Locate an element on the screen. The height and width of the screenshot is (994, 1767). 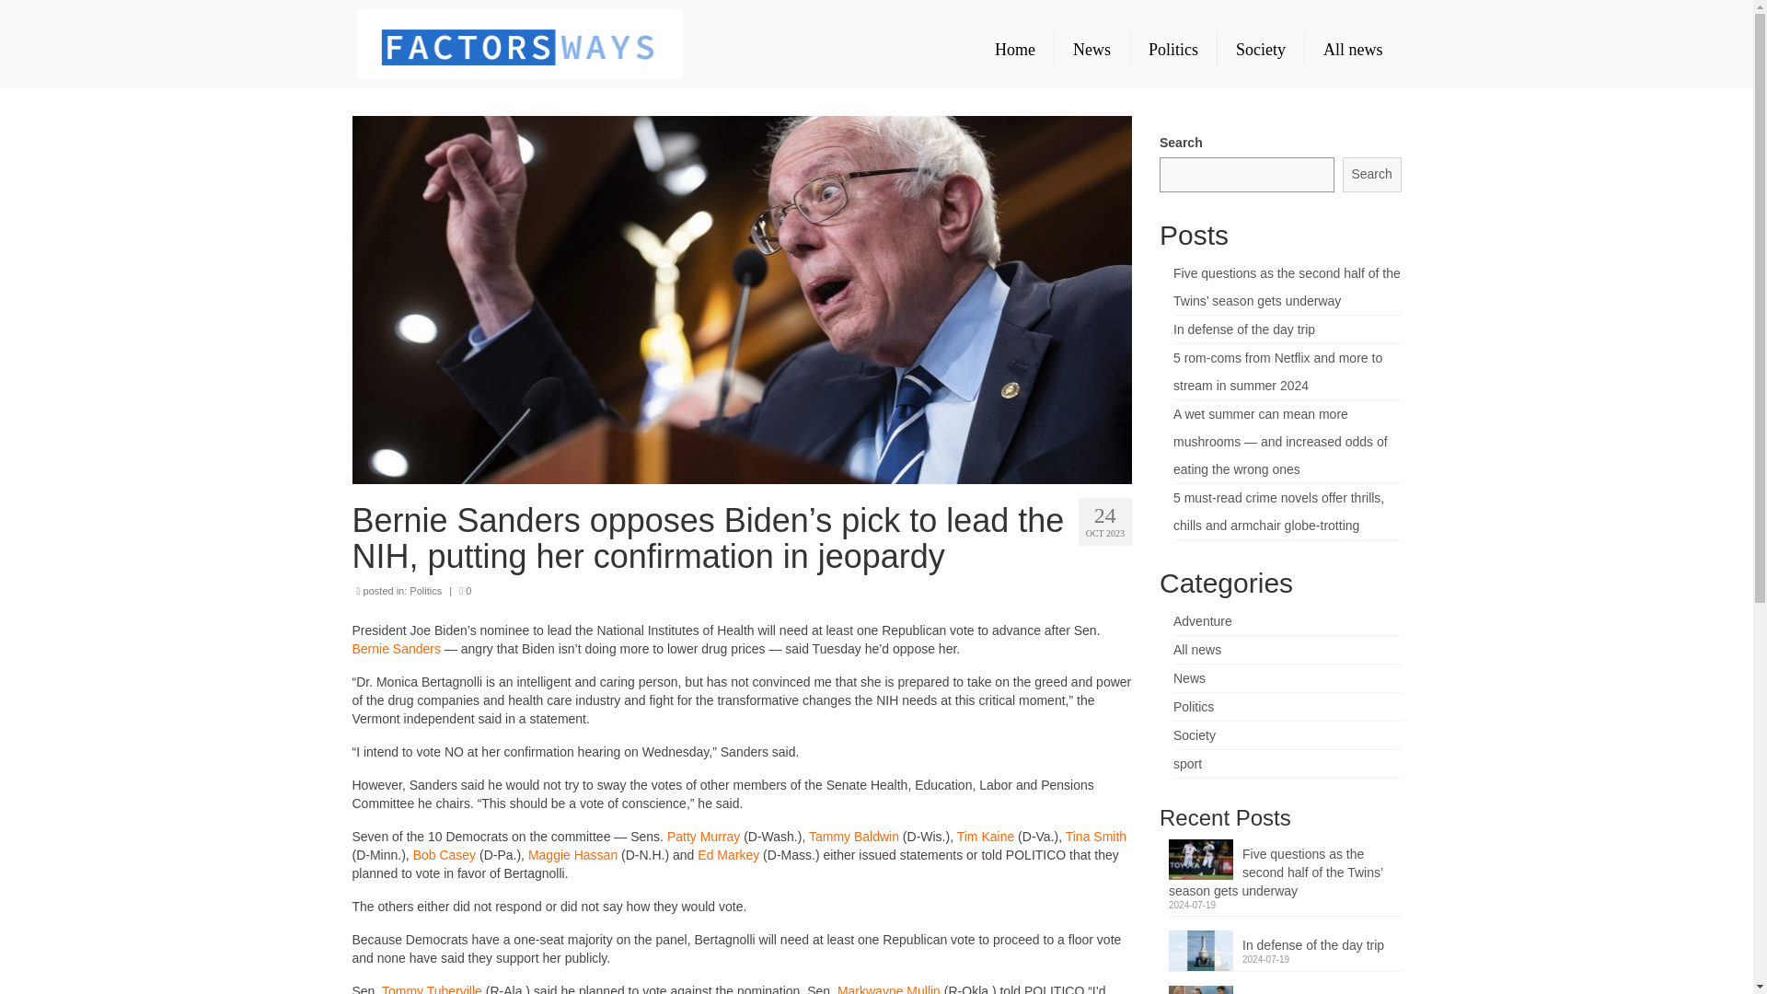
Markwayne Mullin is located at coordinates (889, 988).